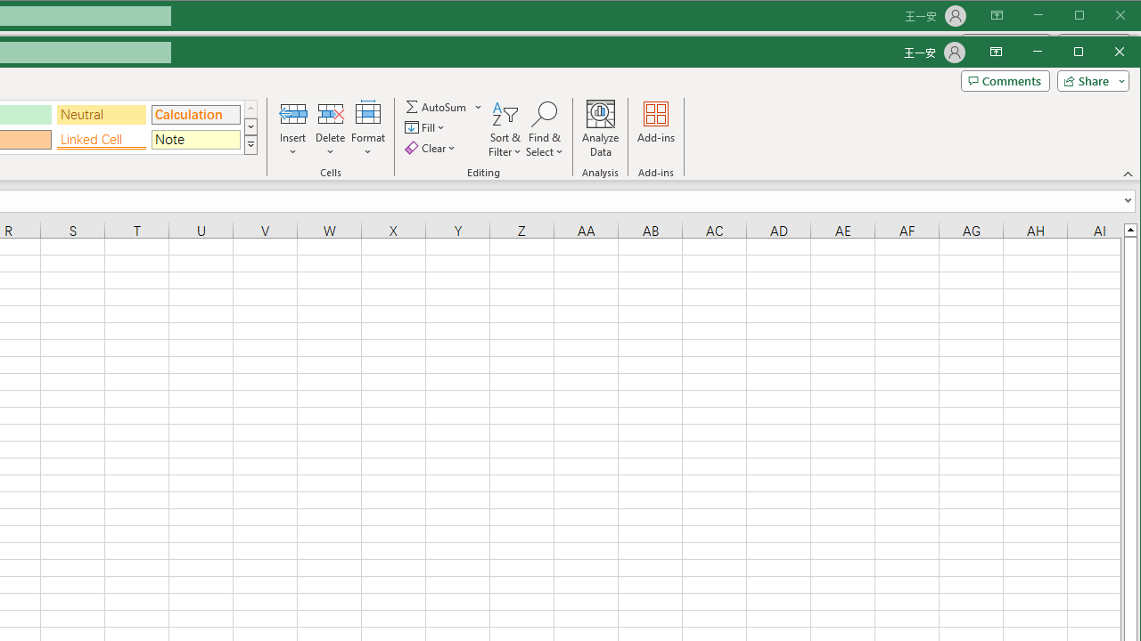  I want to click on Collapse the Ribbon, so click(1129, 174).